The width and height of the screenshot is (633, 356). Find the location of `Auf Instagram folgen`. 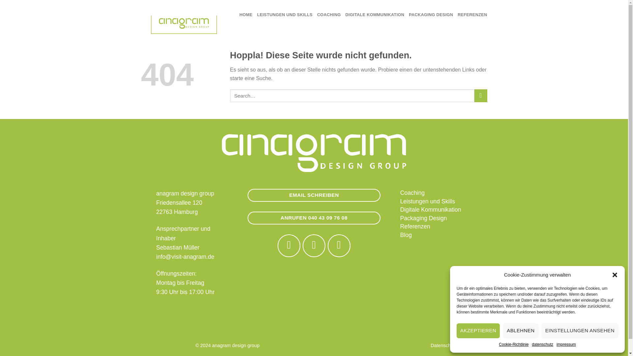

Auf Instagram folgen is located at coordinates (314, 245).